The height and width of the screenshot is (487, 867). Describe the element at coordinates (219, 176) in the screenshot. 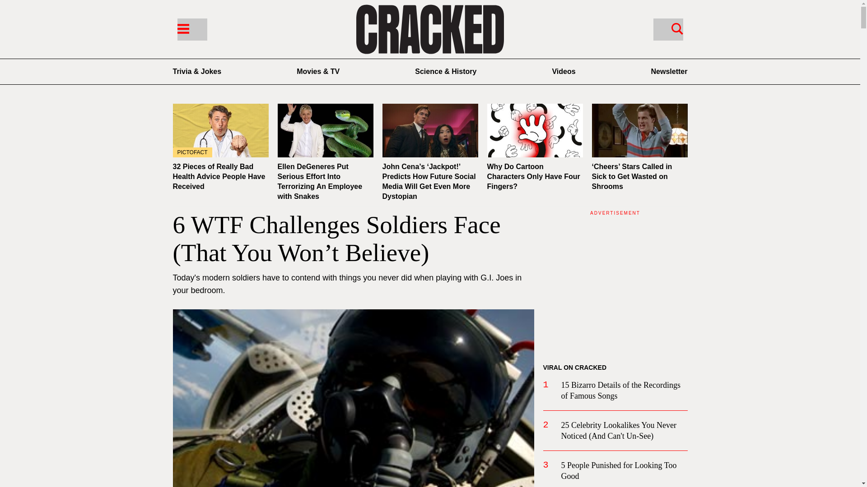

I see `32 Pieces of Really Bad Health Advice People Have Received` at that location.